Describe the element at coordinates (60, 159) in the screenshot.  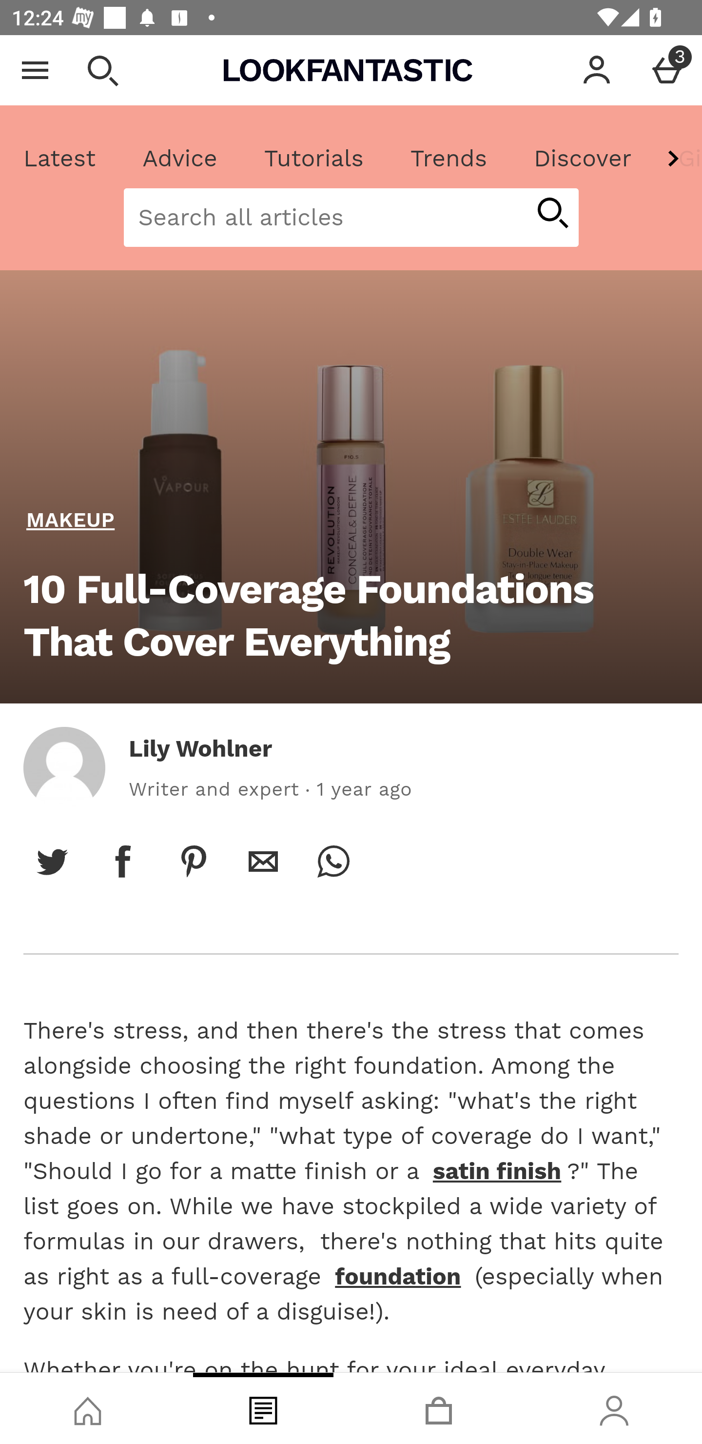
I see `Latest` at that location.